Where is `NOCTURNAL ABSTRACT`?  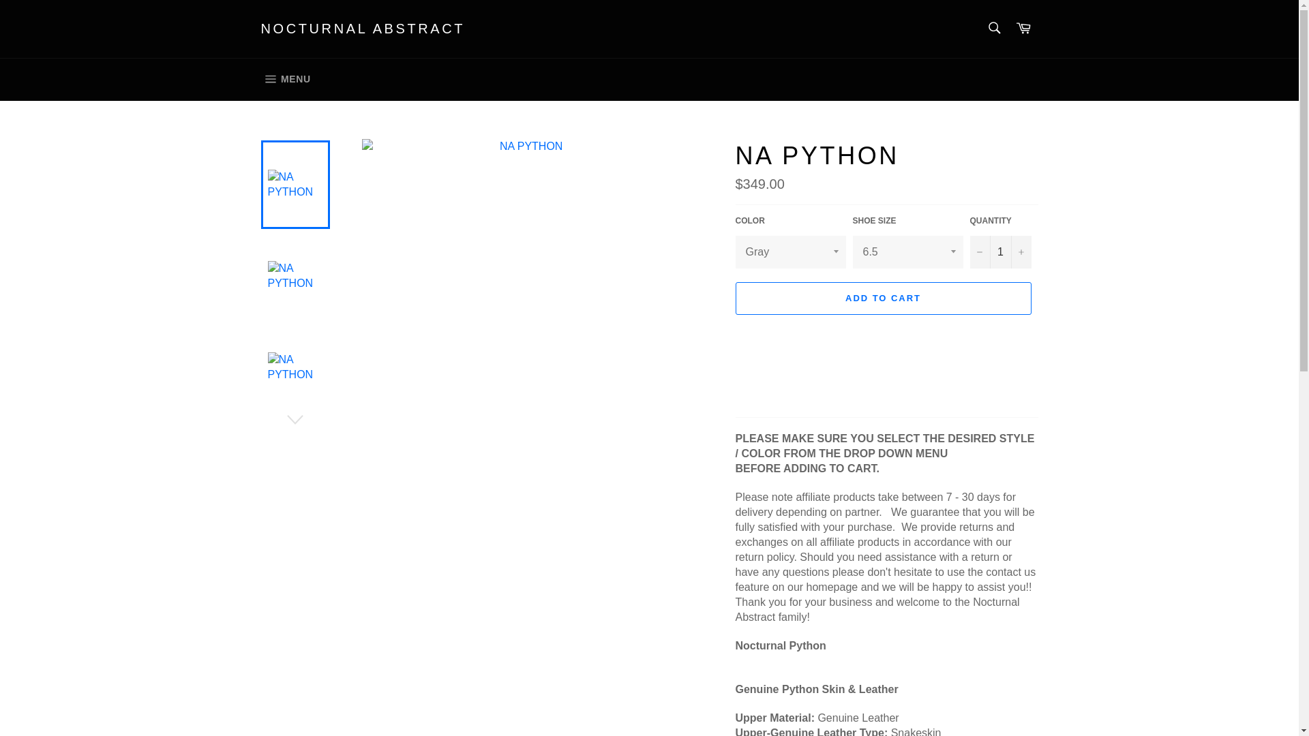 NOCTURNAL ABSTRACT is located at coordinates (363, 29).